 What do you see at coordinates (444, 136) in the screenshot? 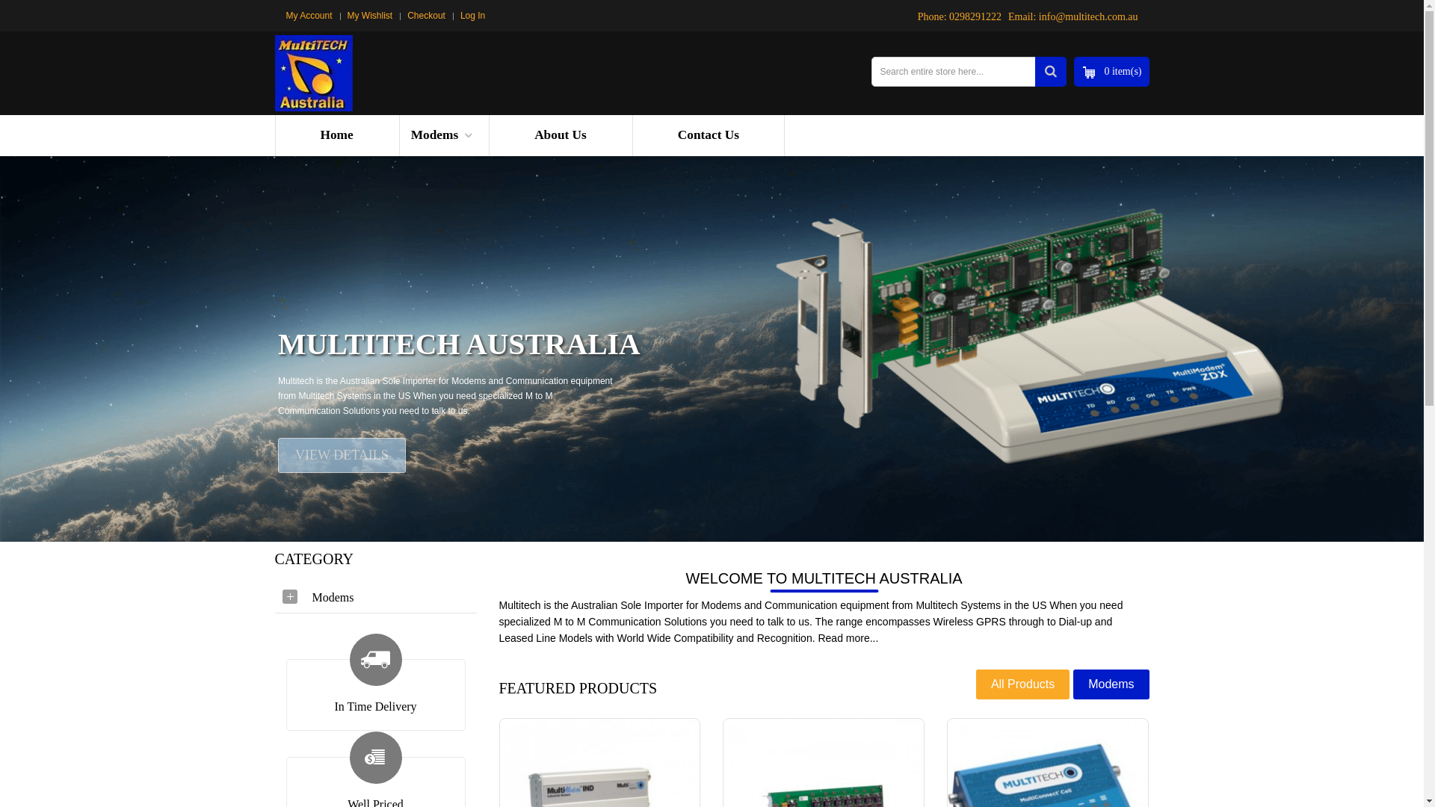
I see `Modems` at bounding box center [444, 136].